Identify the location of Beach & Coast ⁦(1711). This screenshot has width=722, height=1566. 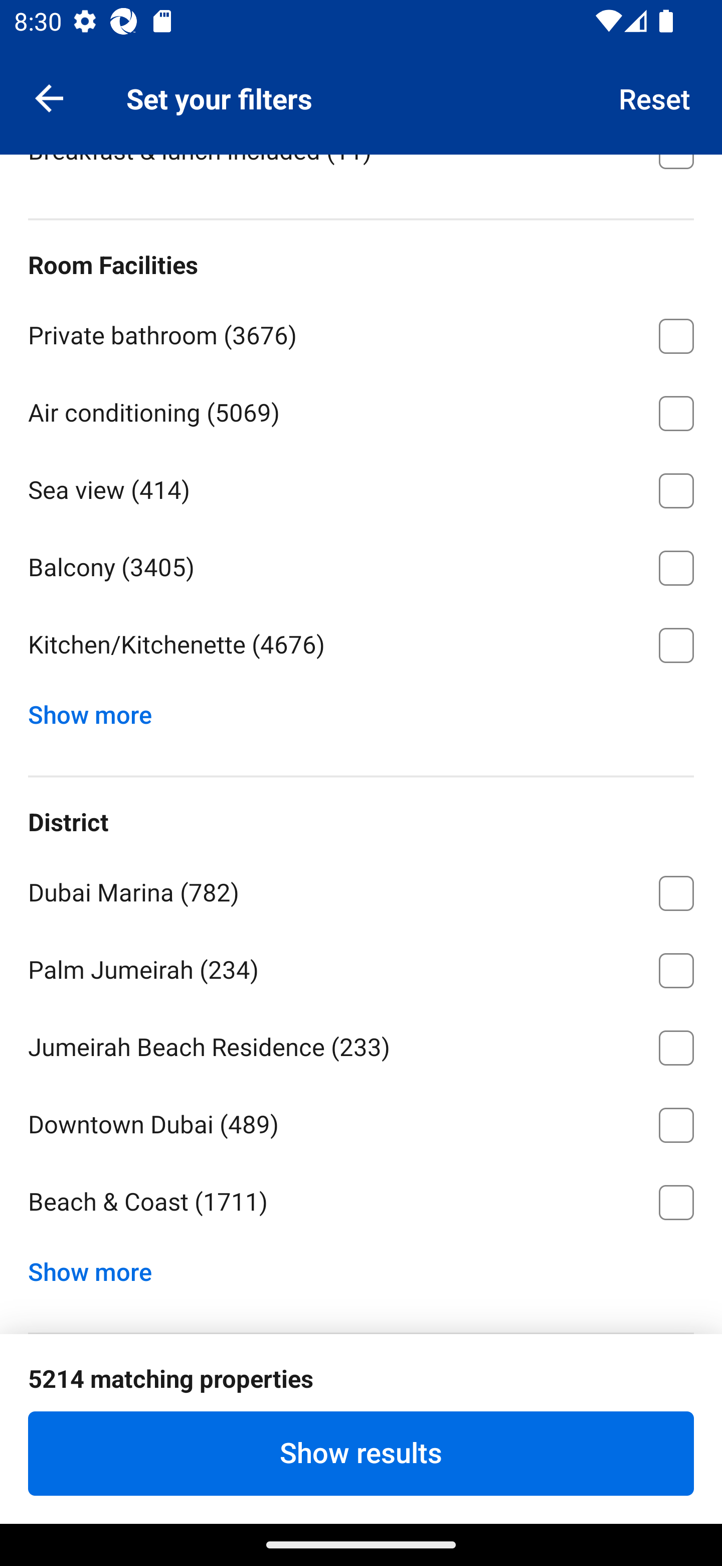
(361, 1203).